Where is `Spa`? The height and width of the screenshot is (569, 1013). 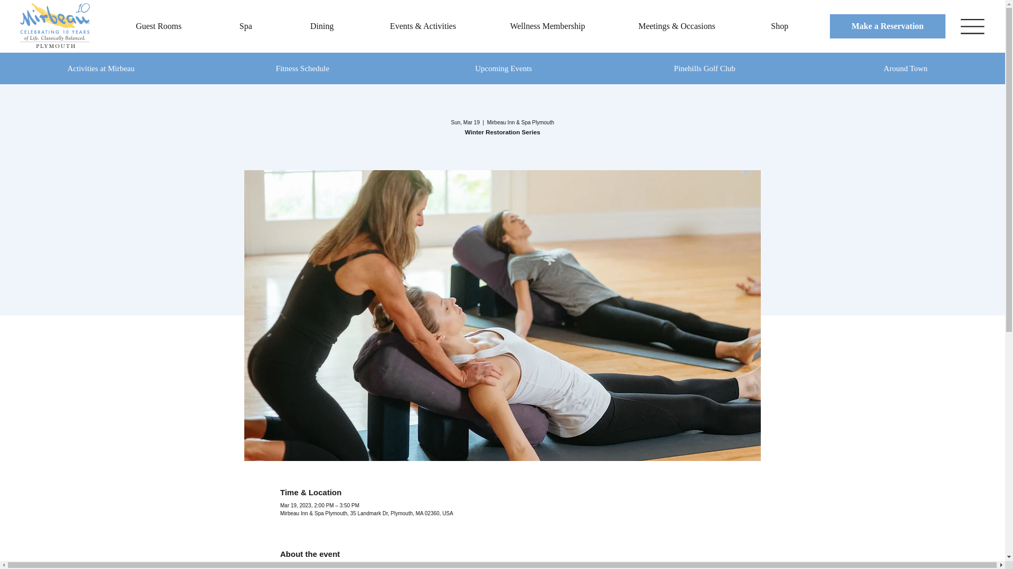
Spa is located at coordinates (245, 26).